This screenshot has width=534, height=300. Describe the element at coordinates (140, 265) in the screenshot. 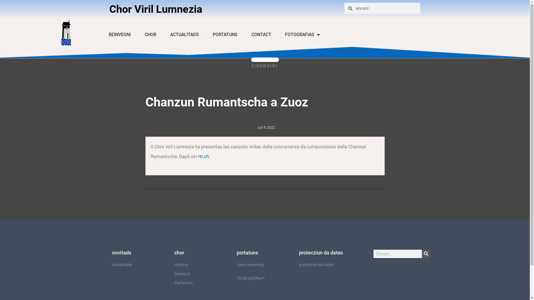

I see `Actualitads` at that location.